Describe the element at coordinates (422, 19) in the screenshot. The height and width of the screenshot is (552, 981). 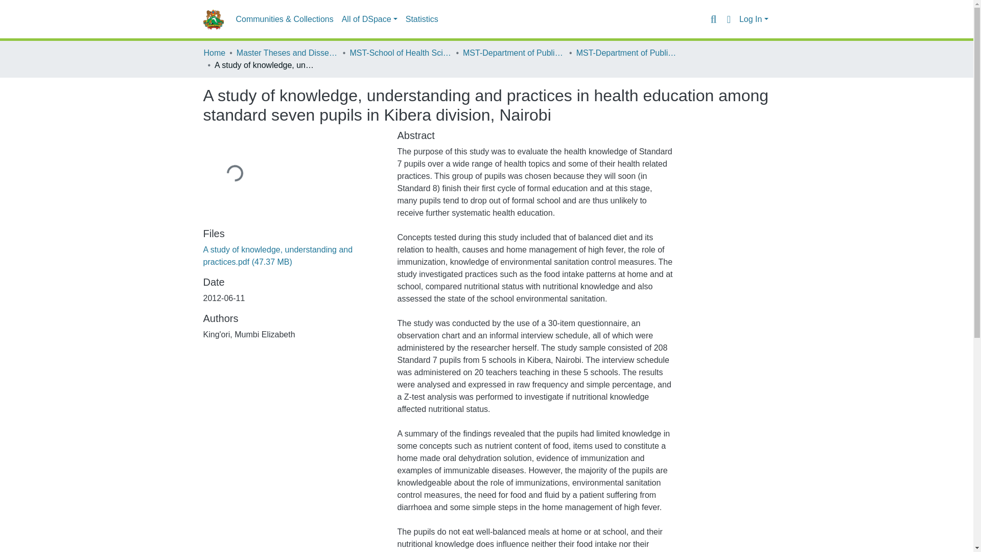
I see `Statistics` at that location.